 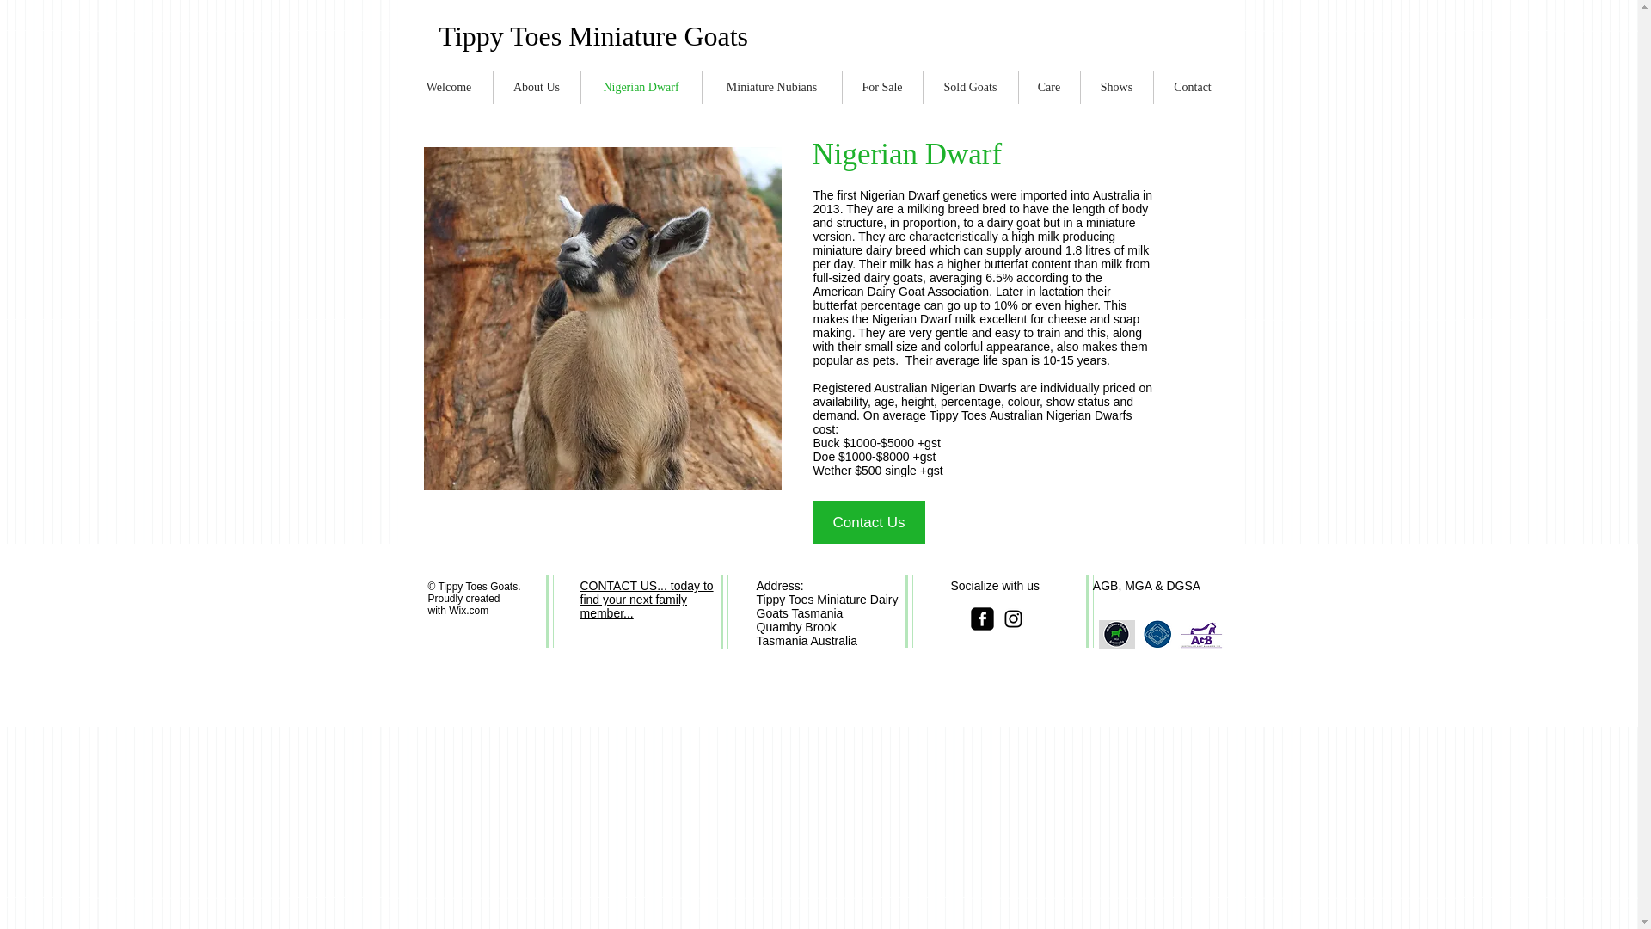 I want to click on Miniature Nubians, so click(x=770, y=87).